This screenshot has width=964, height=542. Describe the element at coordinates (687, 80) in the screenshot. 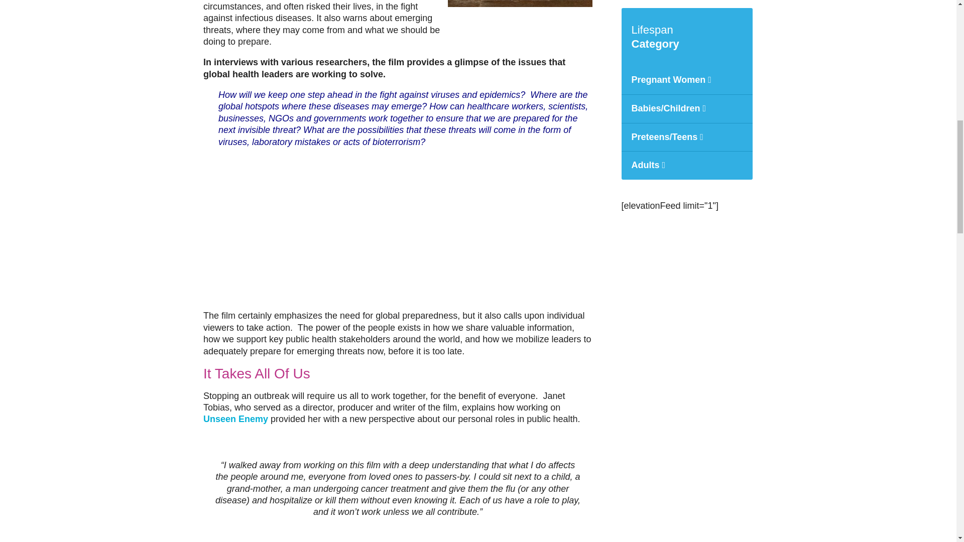

I see `Pregnant Women` at that location.